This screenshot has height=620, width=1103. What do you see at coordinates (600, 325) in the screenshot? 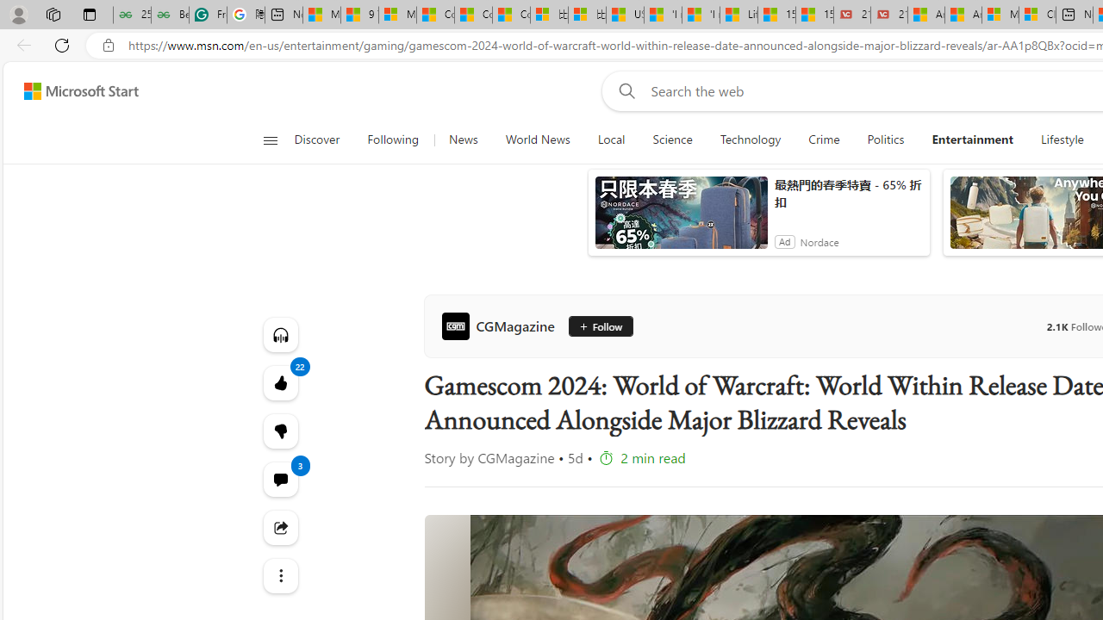
I see `Follow` at bounding box center [600, 325].